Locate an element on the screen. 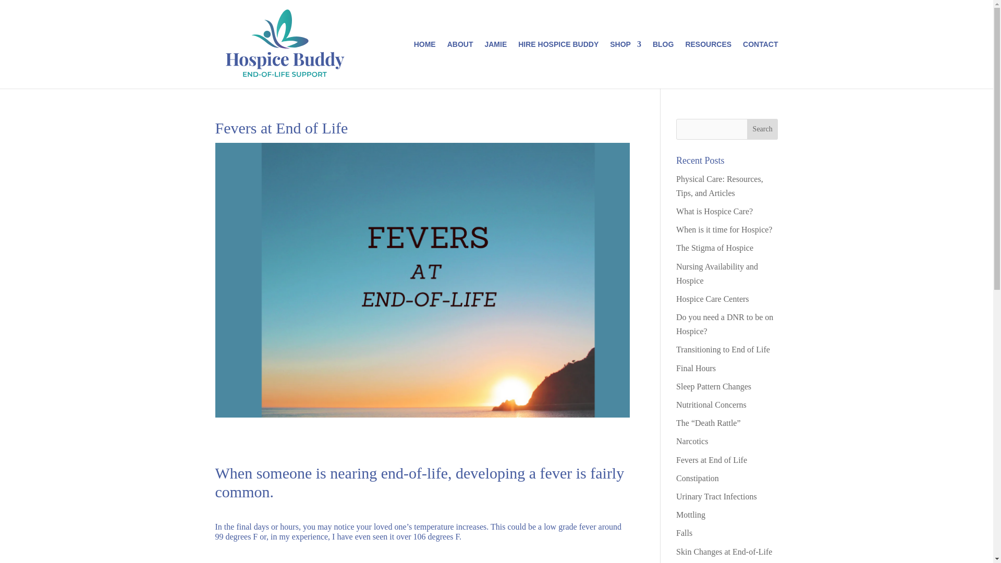 Image resolution: width=1001 pixels, height=563 pixels. HIRE HOSPICE BUDDY is located at coordinates (558, 64).